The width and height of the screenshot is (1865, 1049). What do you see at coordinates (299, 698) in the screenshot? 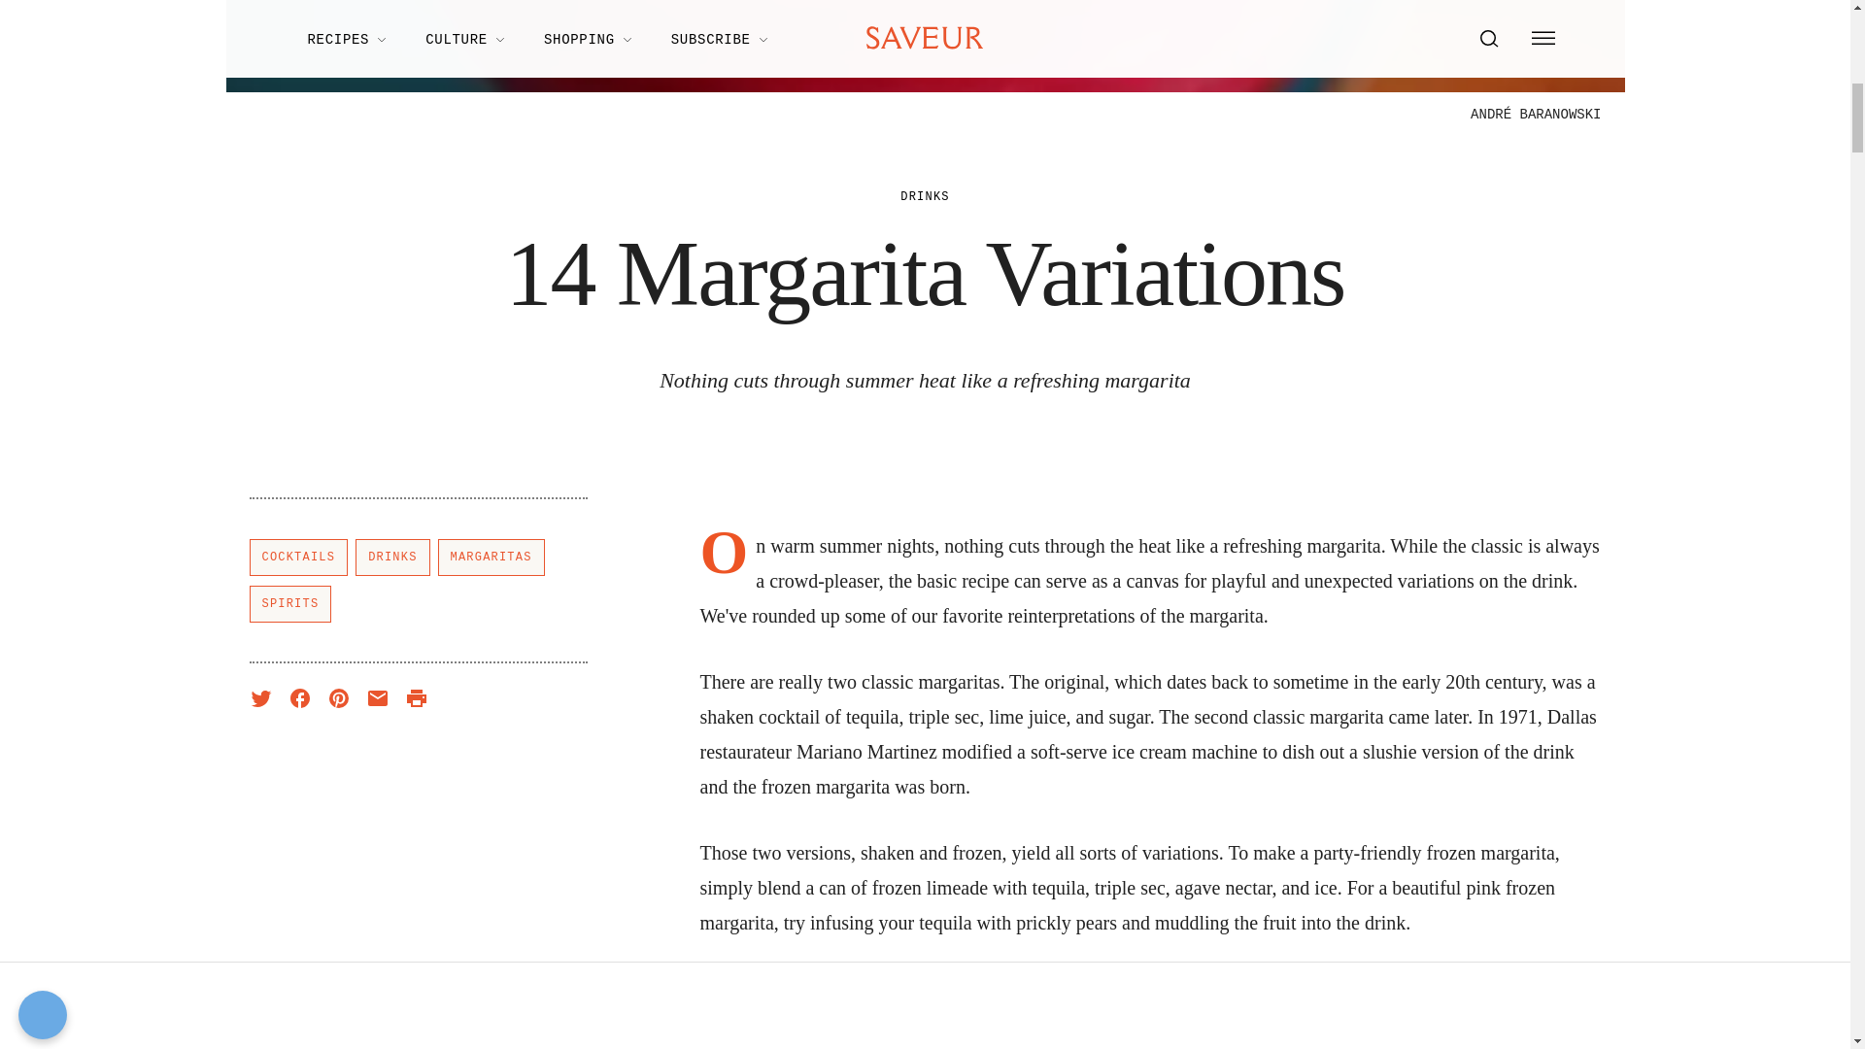
I see `Share on Facebook` at bounding box center [299, 698].